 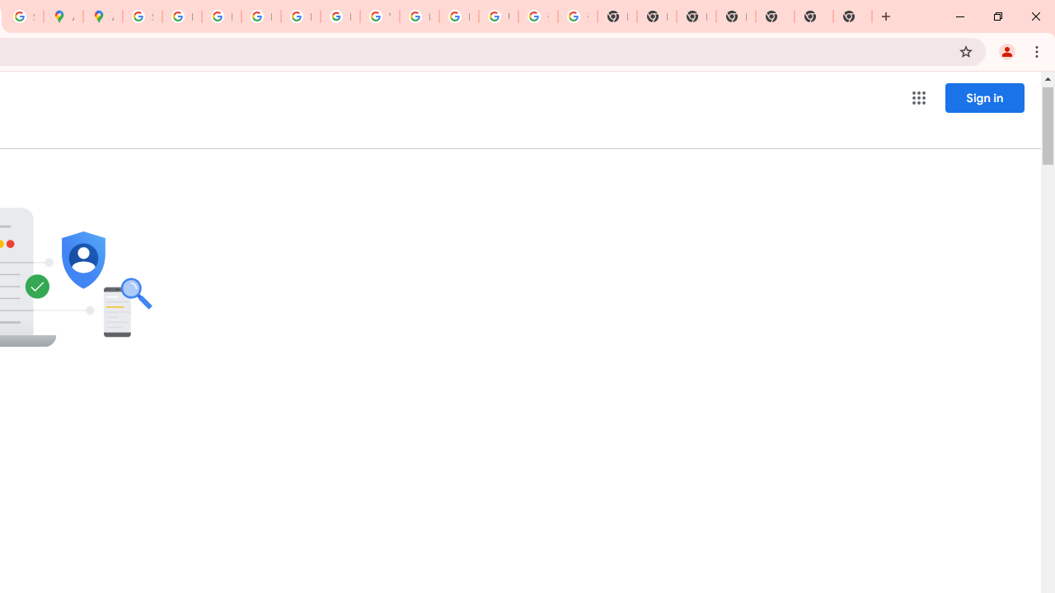 I want to click on New Tab, so click(x=814, y=16).